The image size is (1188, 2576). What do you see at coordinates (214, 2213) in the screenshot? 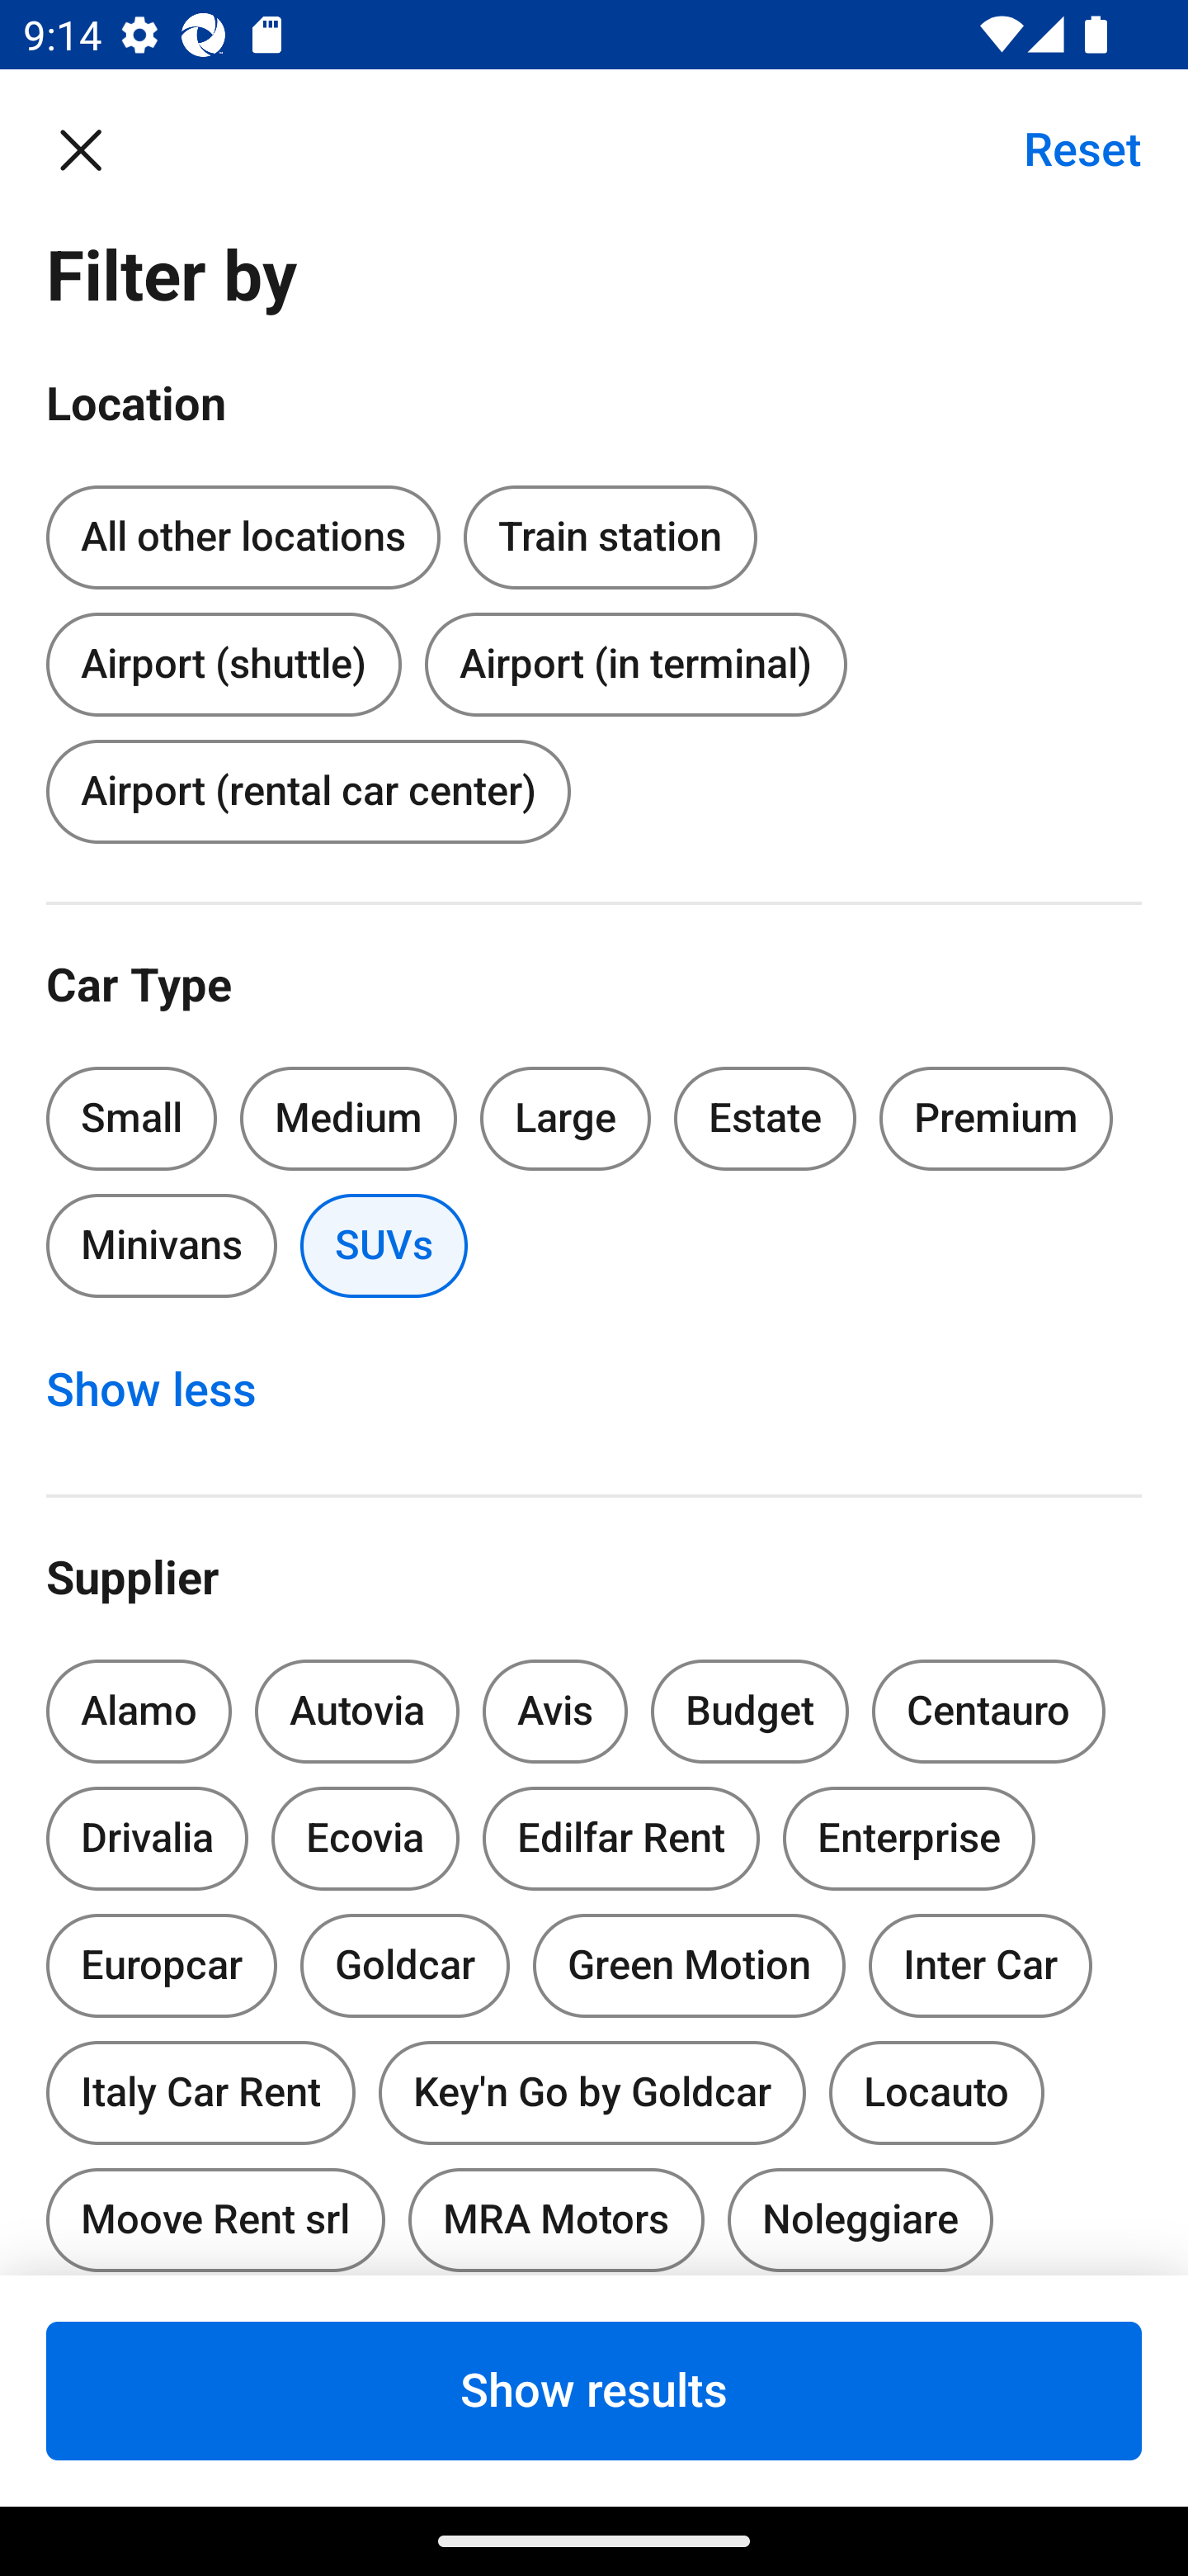
I see `Moove Rent srl` at bounding box center [214, 2213].